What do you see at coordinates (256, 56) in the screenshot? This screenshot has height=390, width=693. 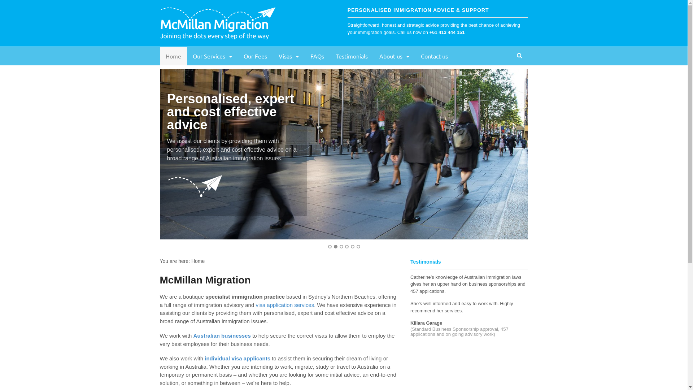 I see `Our Fees` at bounding box center [256, 56].